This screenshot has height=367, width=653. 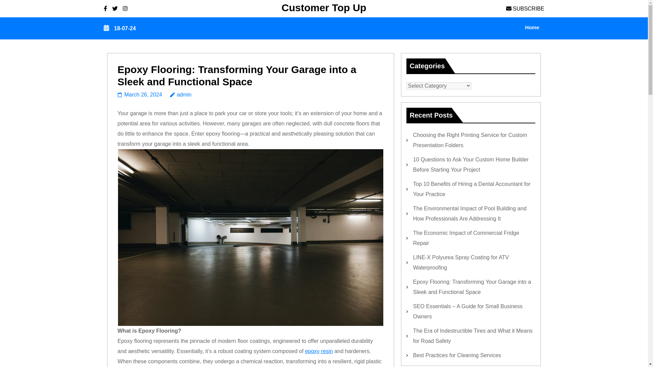 I want to click on March 26, 2024, so click(x=139, y=94).